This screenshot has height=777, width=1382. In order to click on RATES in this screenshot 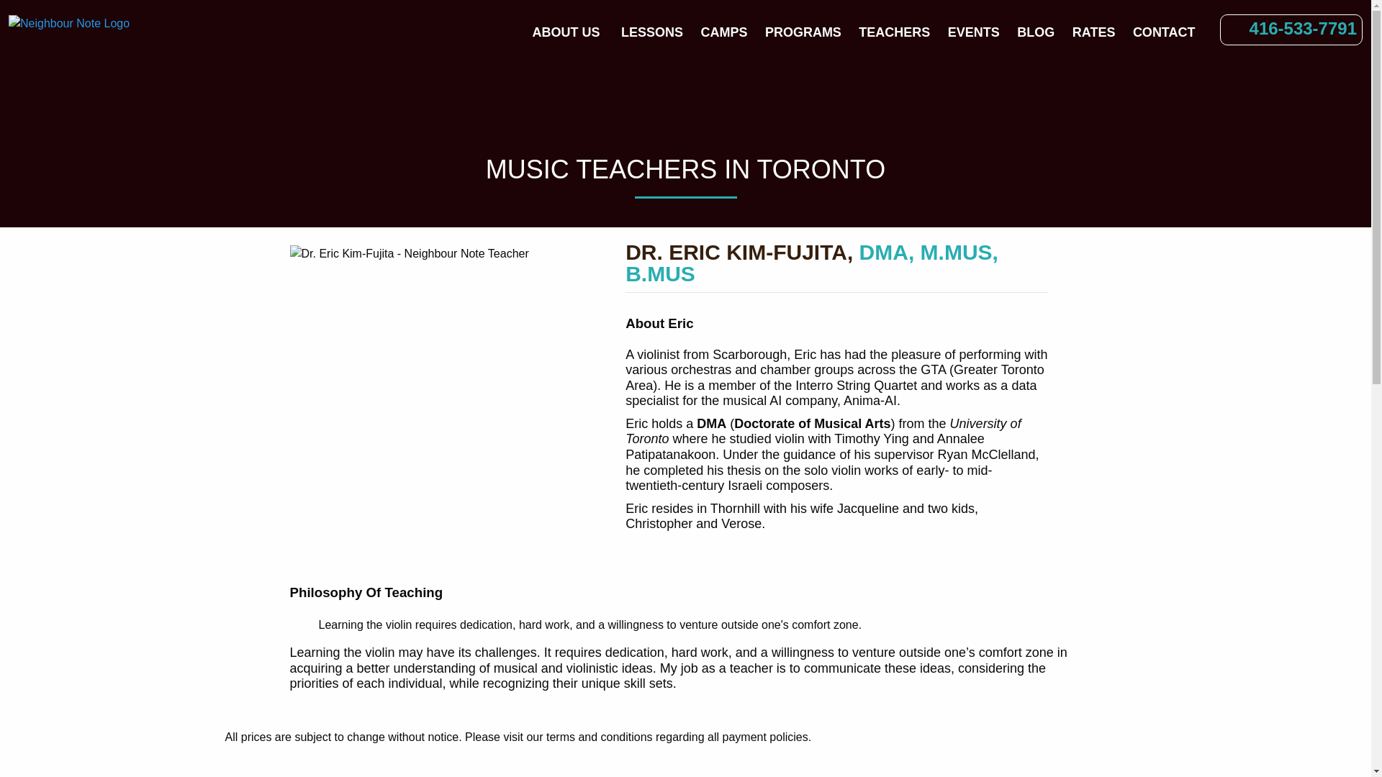, I will do `click(1094, 32)`.